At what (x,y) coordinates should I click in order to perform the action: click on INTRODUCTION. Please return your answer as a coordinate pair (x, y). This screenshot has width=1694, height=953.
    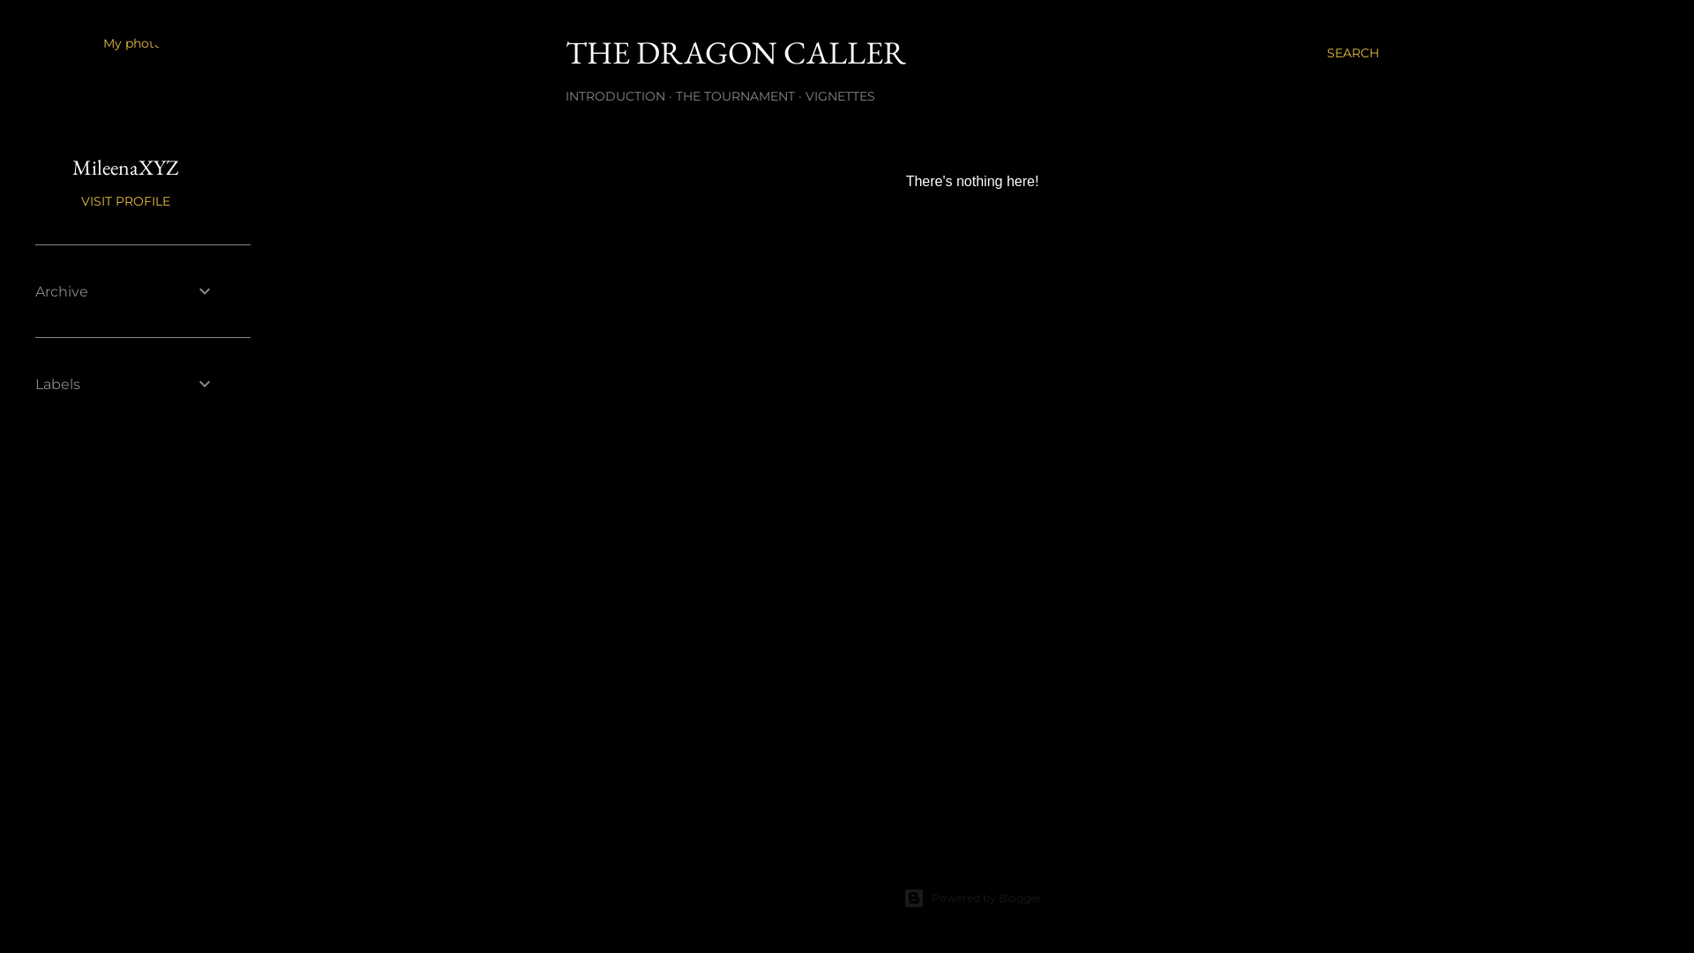
    Looking at the image, I should click on (616, 96).